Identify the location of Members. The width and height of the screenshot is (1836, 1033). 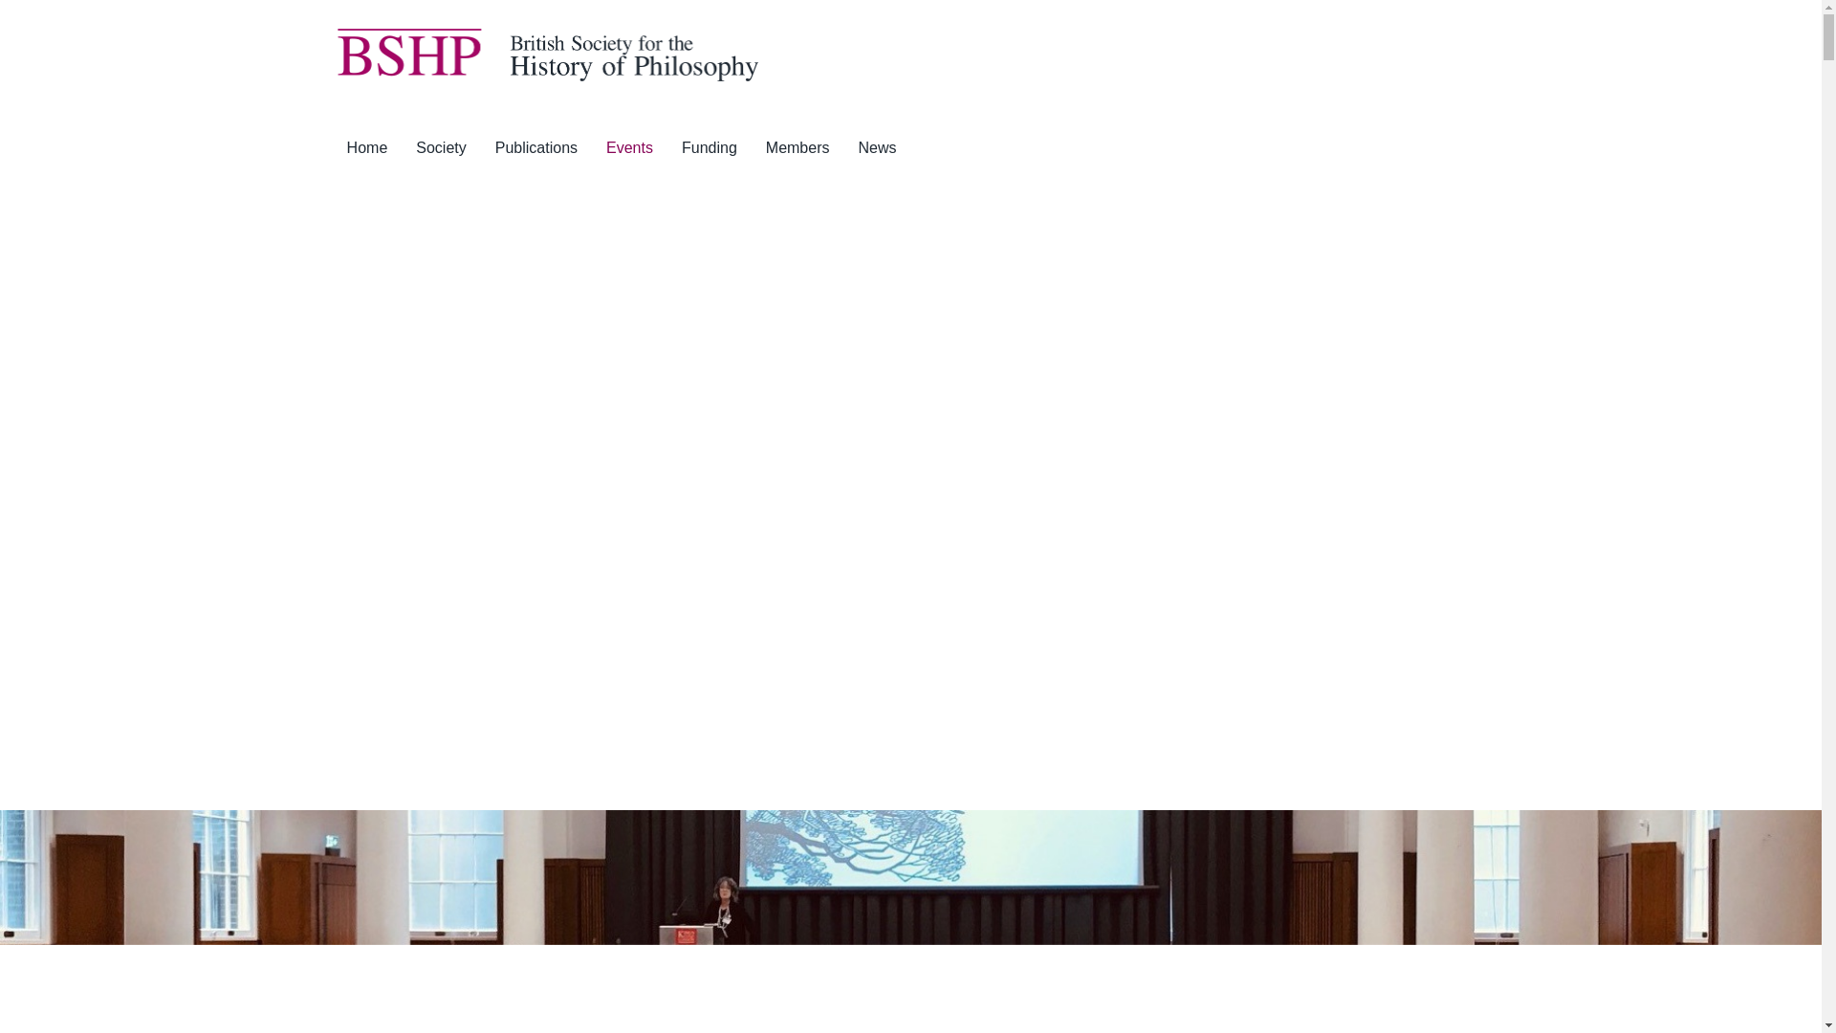
(798, 147).